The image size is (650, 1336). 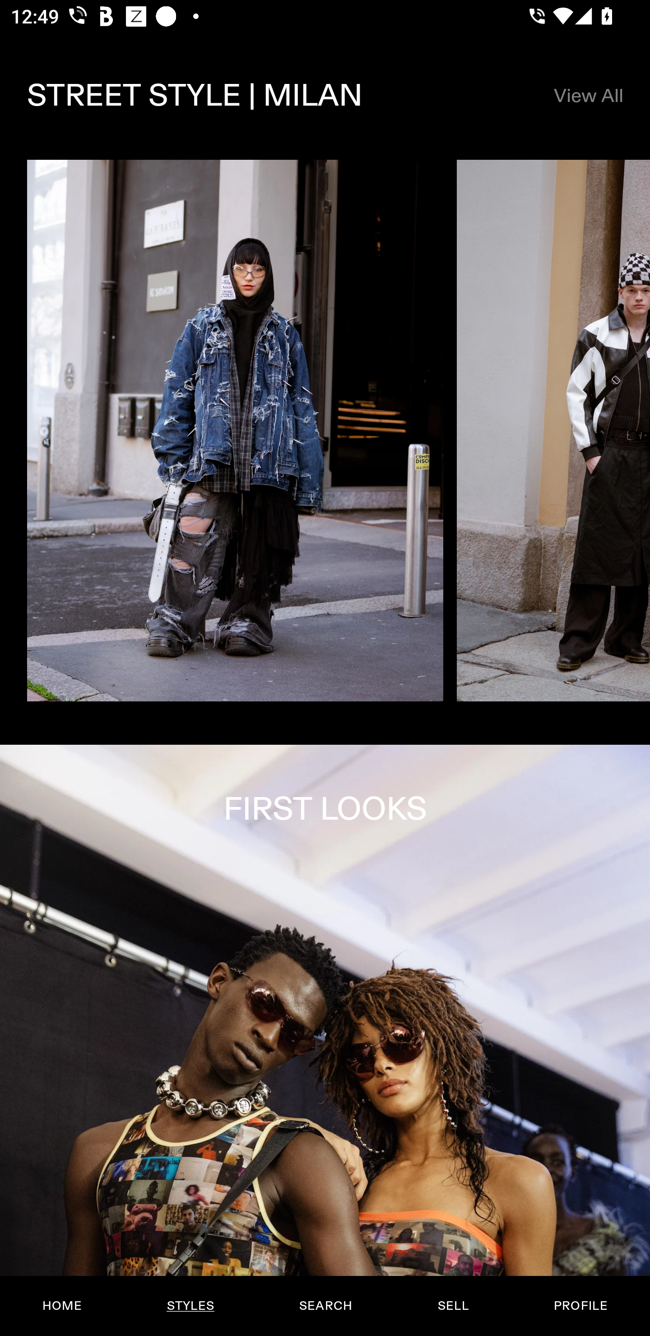 What do you see at coordinates (325, 1306) in the screenshot?
I see `SEARCH` at bounding box center [325, 1306].